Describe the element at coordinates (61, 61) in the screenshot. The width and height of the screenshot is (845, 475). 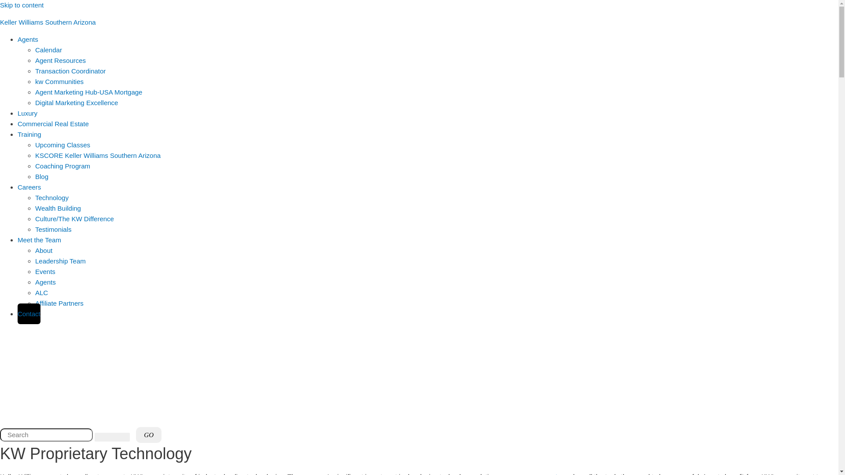
I see `Agent Resources` at that location.